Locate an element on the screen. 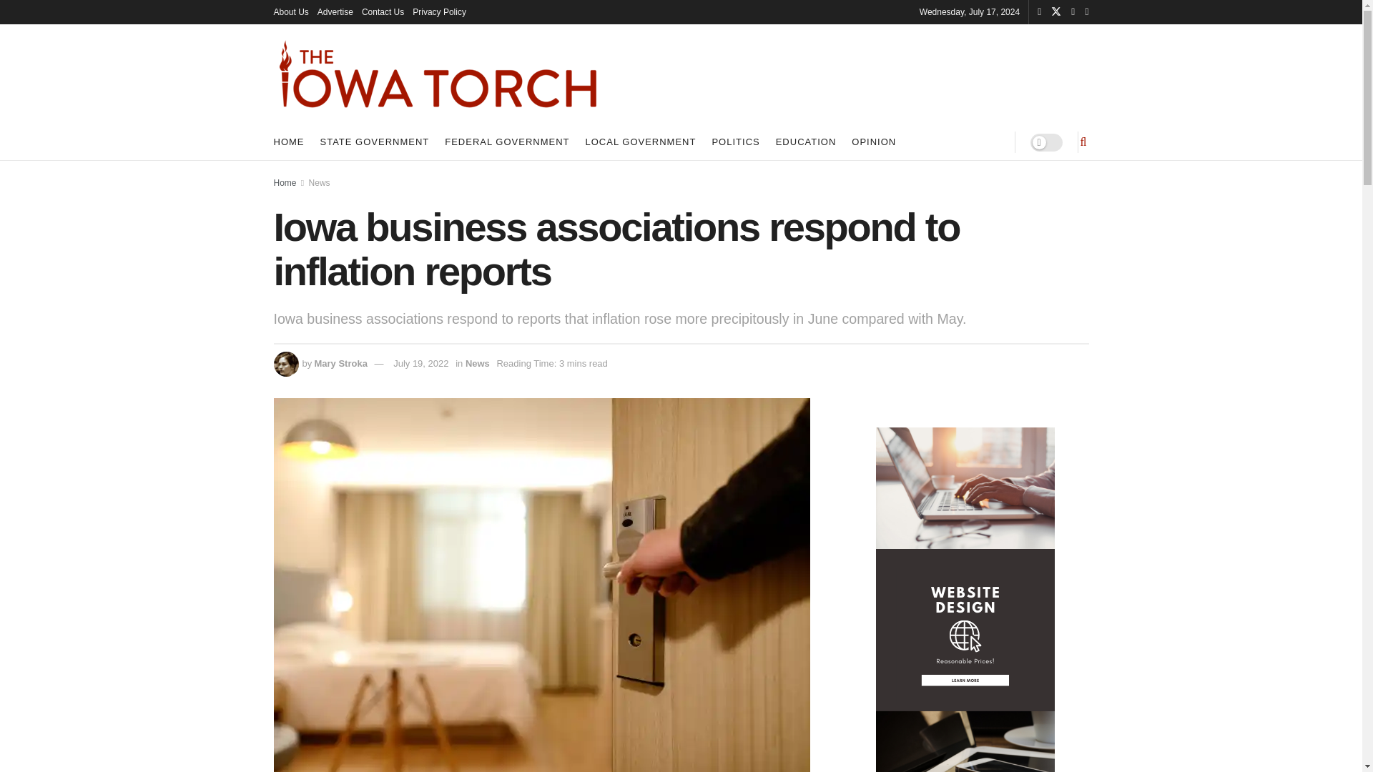 Image resolution: width=1373 pixels, height=772 pixels. About Us is located at coordinates (290, 11).